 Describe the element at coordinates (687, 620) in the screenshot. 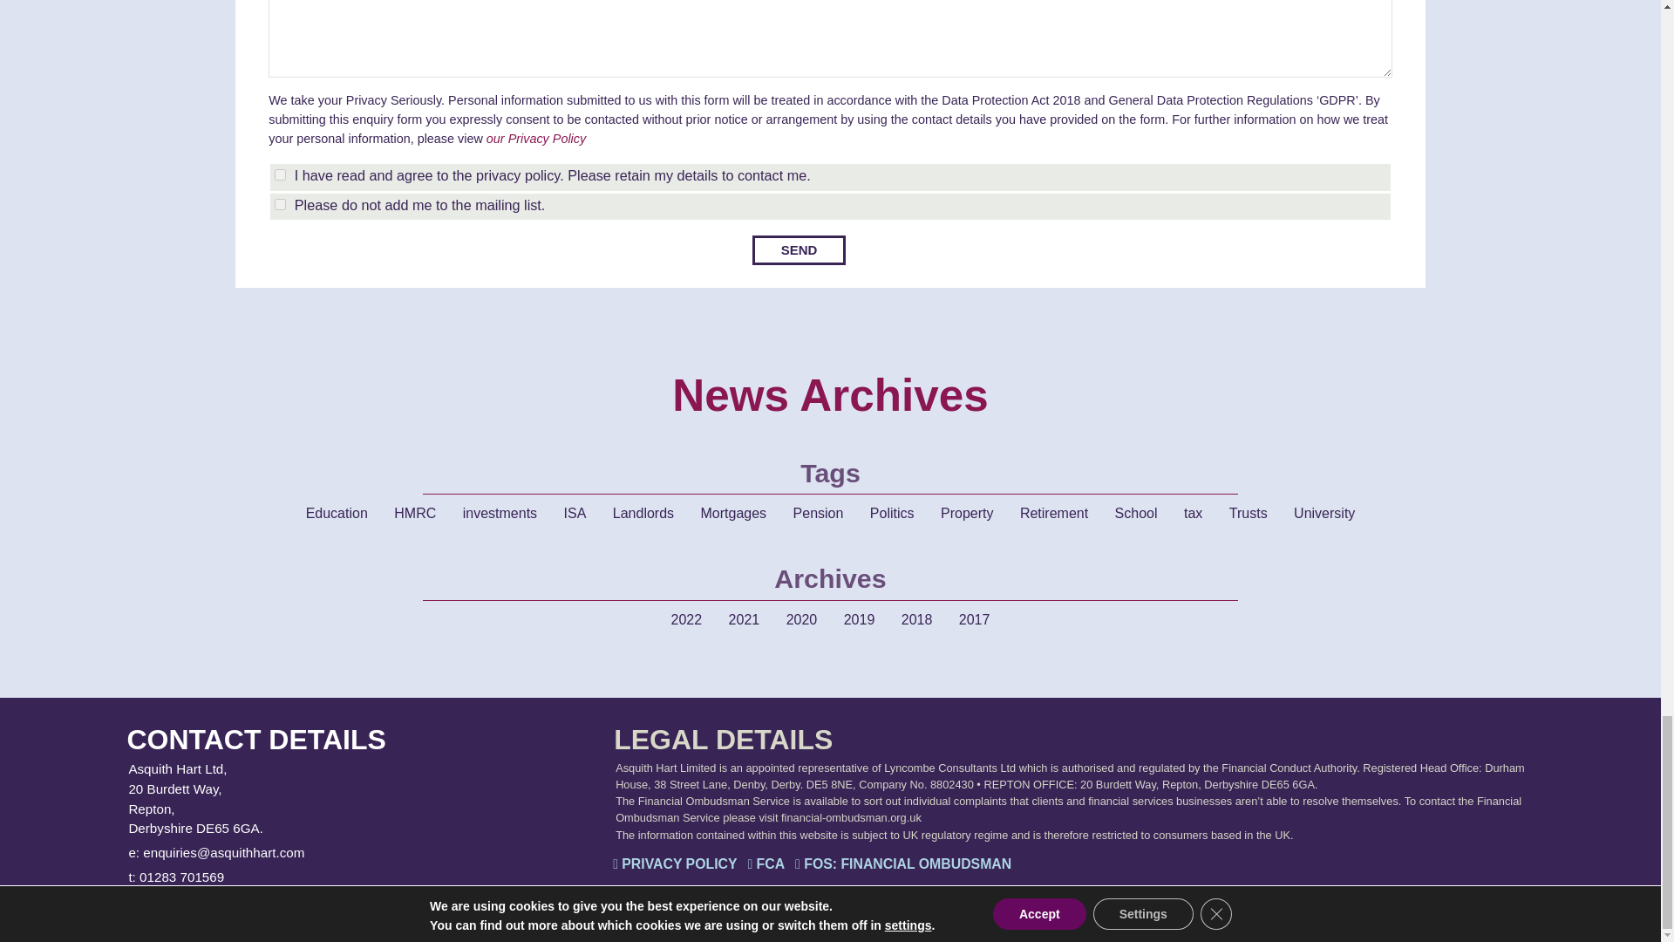

I see `2022` at that location.